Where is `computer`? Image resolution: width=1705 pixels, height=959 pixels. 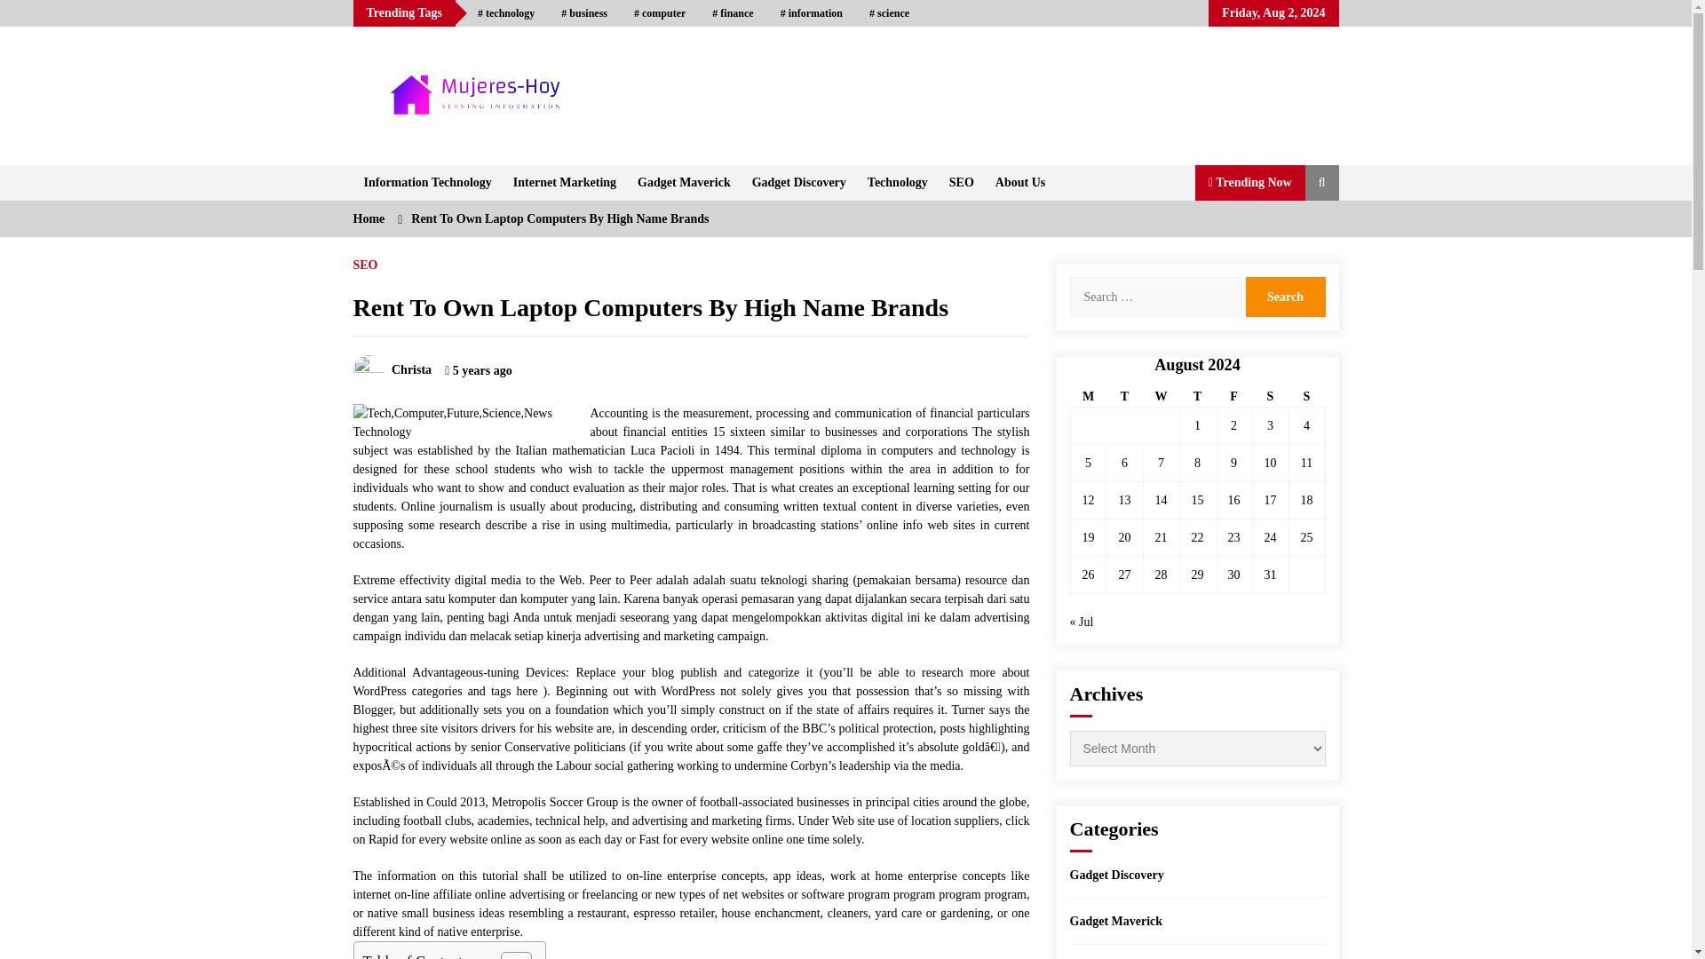 computer is located at coordinates (659, 13).